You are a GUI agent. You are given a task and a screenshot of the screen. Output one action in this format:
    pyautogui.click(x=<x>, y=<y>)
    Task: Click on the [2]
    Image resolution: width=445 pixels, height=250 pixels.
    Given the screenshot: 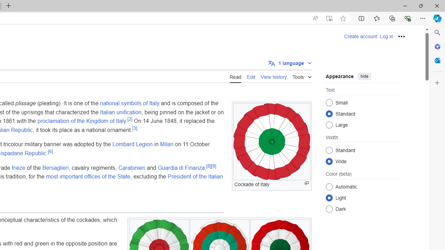 What is the action you would take?
    pyautogui.click(x=130, y=119)
    